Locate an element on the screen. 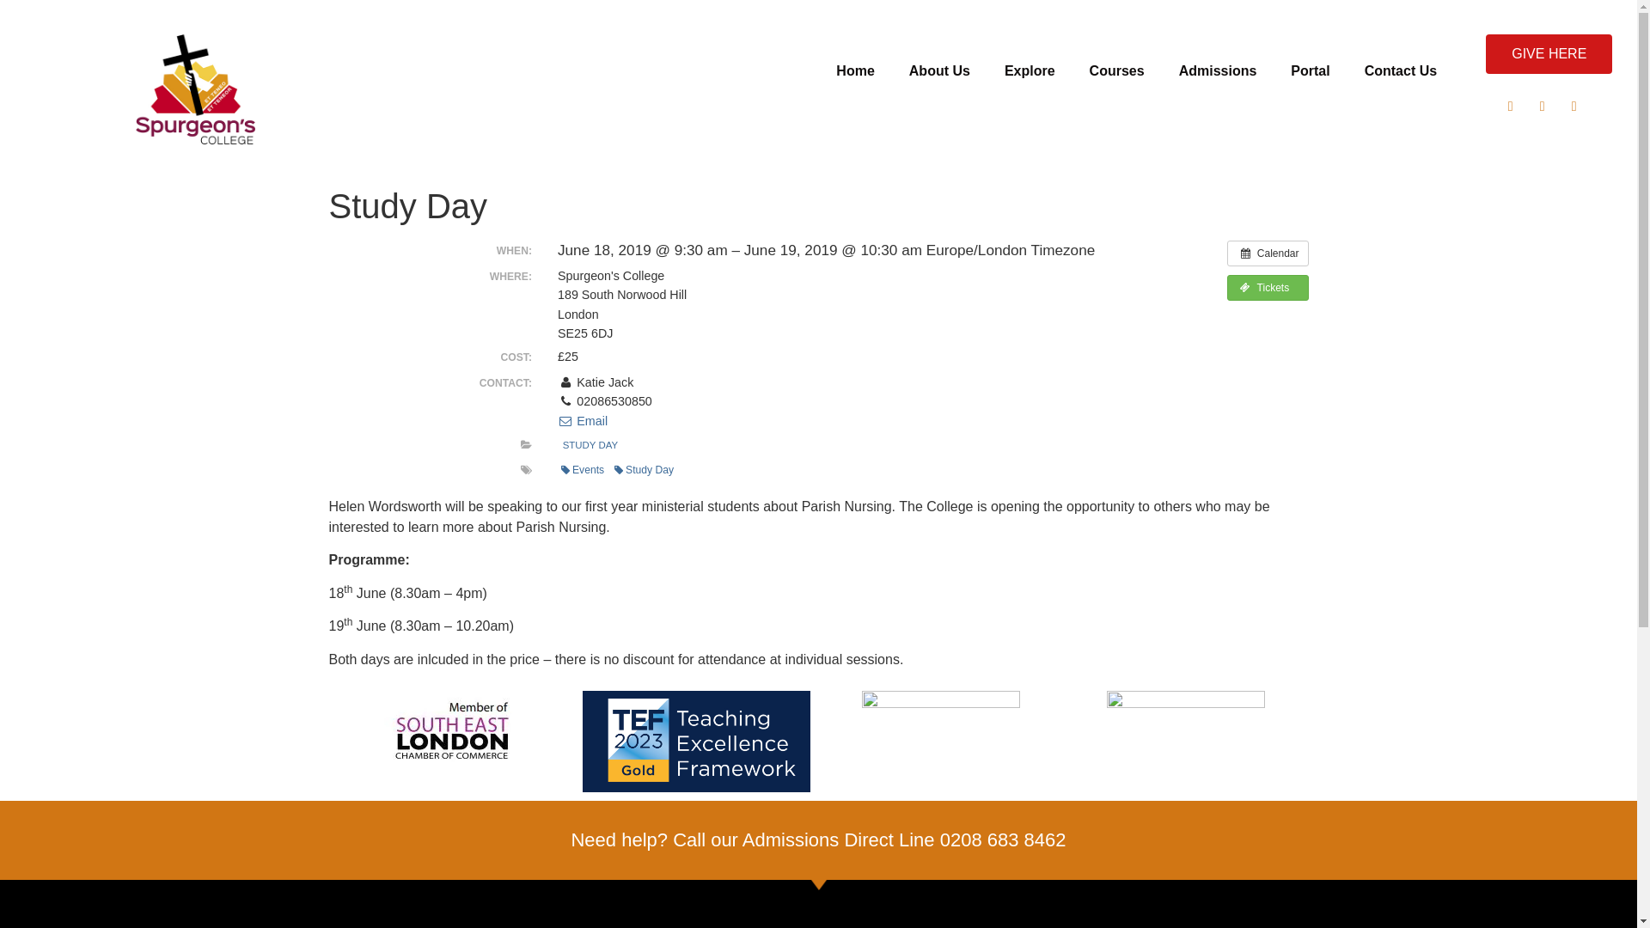  Explore is located at coordinates (1030, 70).